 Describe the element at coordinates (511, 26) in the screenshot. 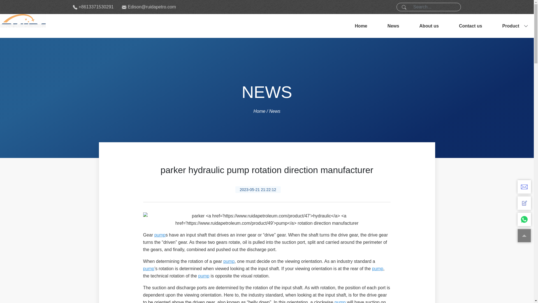

I see `Product` at that location.